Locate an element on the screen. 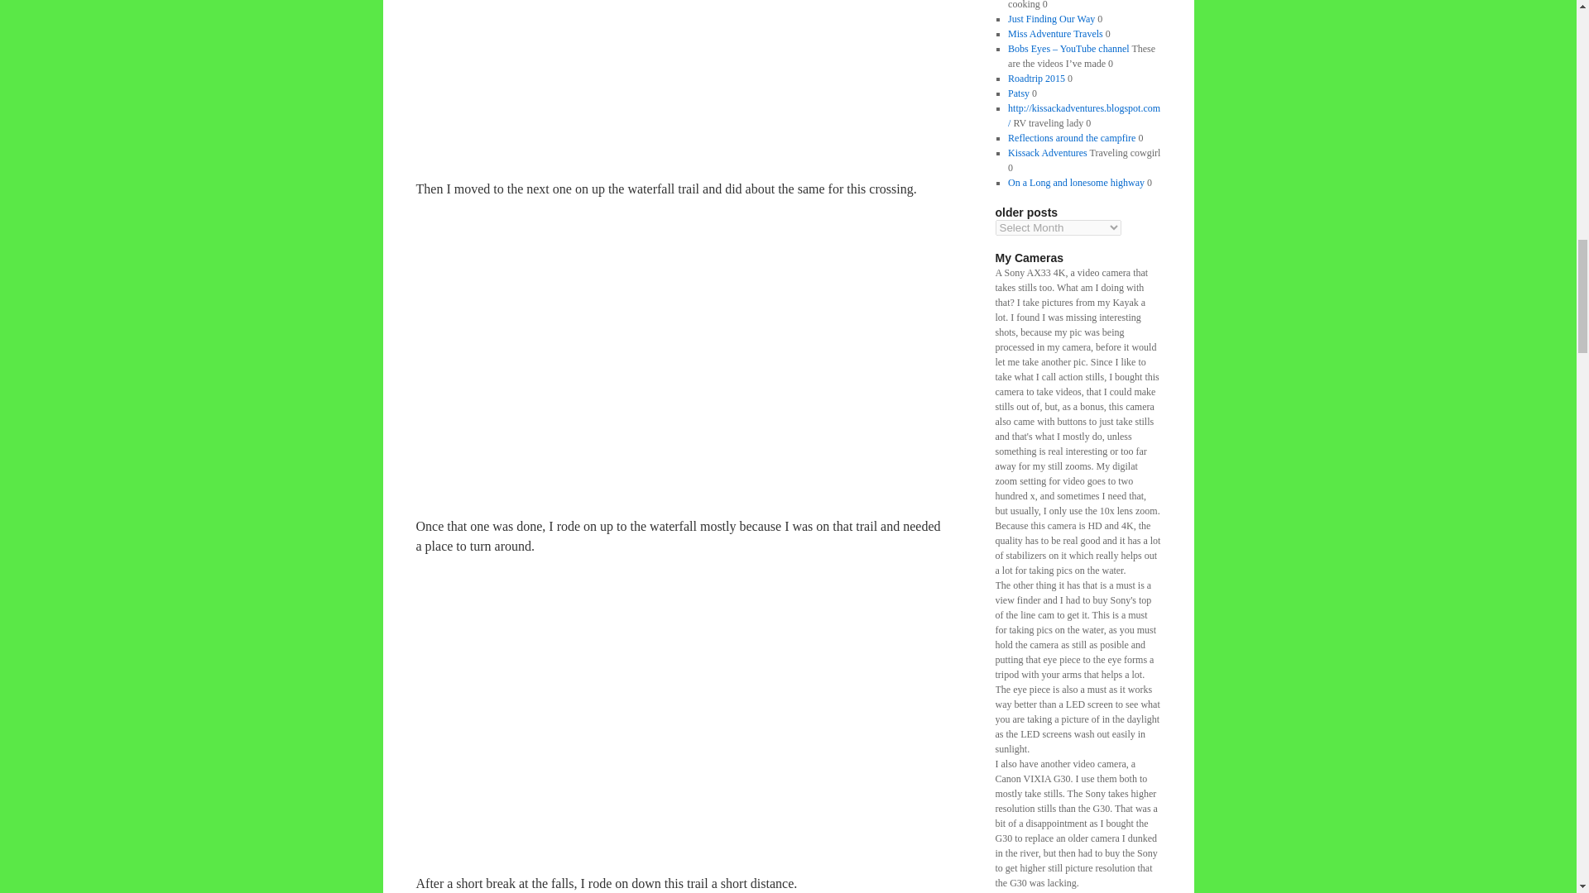 This screenshot has height=893, width=1589. mulched3 is located at coordinates (668, 76).